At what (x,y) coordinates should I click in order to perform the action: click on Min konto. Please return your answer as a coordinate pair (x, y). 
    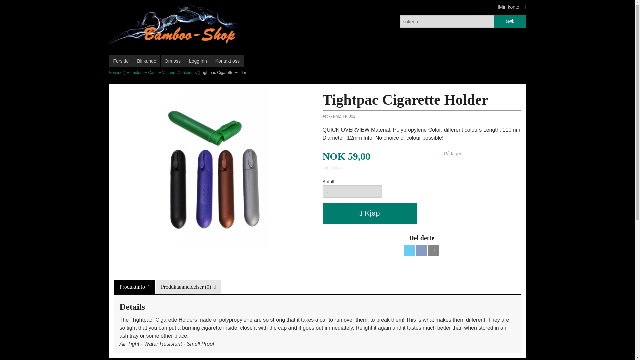
    Looking at the image, I should click on (508, 7).